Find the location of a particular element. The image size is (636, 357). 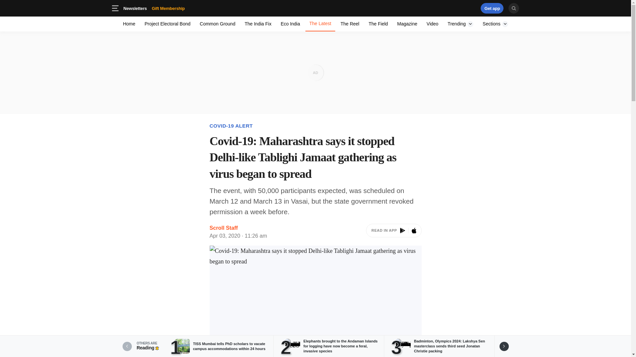

The Reel is located at coordinates (492, 8).